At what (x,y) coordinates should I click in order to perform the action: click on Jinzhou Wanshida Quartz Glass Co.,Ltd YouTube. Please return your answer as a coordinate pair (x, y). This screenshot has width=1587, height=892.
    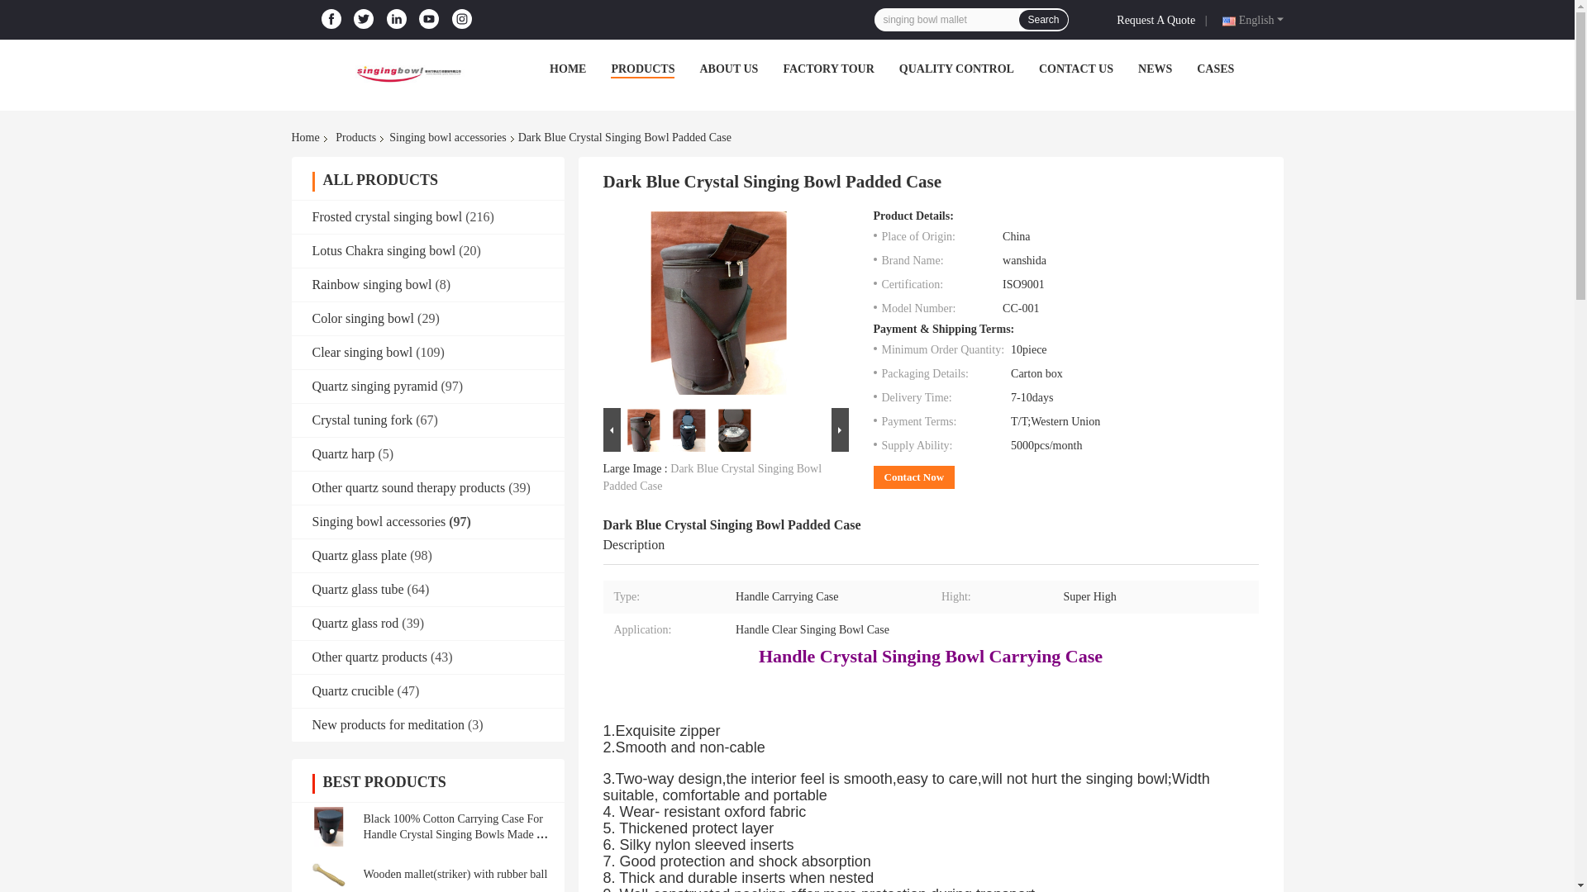
    Looking at the image, I should click on (429, 19).